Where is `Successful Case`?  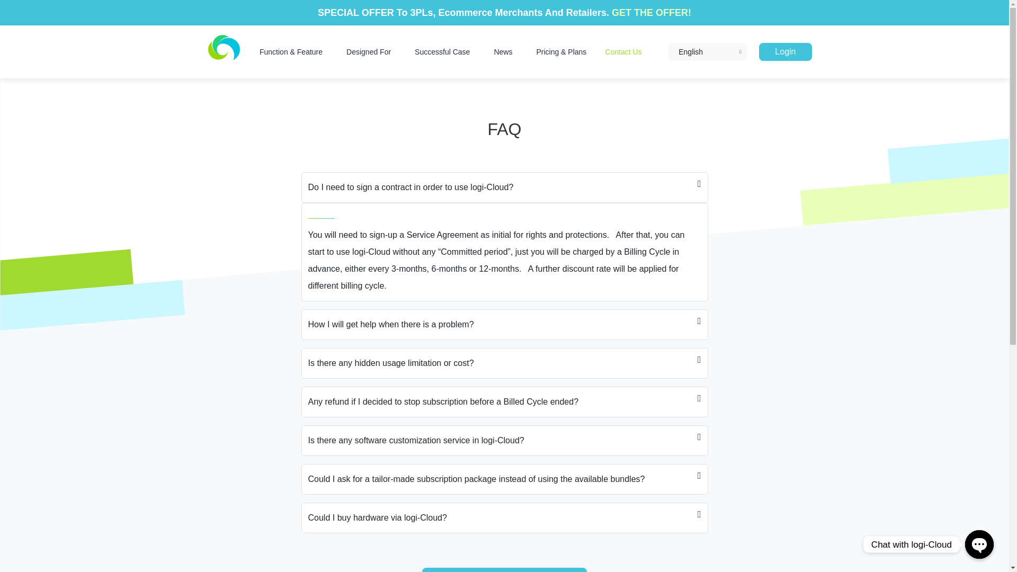 Successful Case is located at coordinates (445, 51).